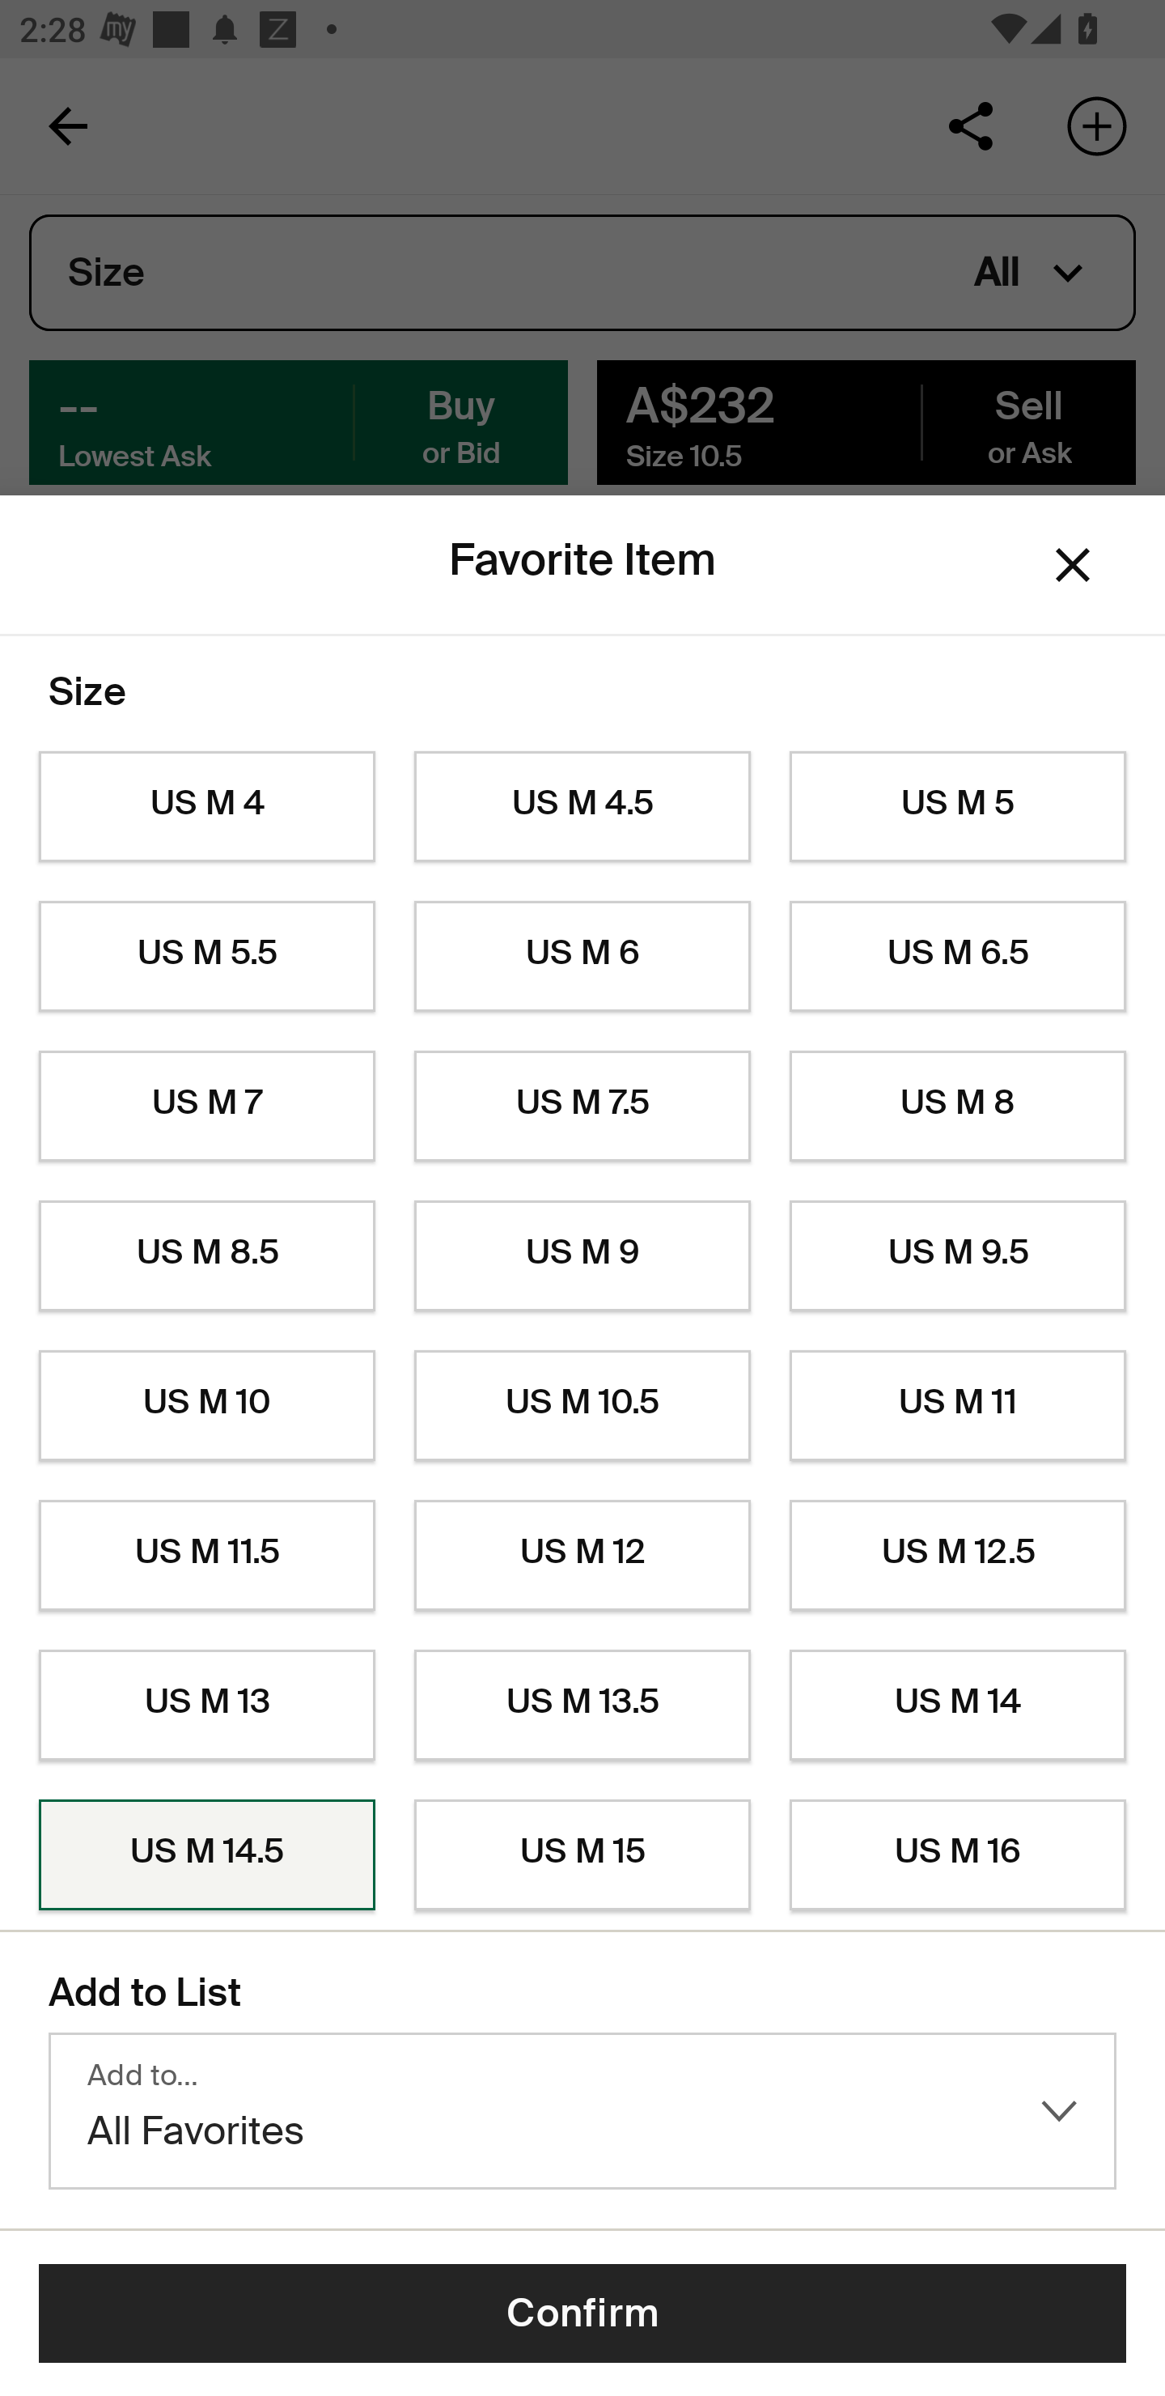 The height and width of the screenshot is (2396, 1165). Describe the element at coordinates (958, 1855) in the screenshot. I see `US M 16` at that location.